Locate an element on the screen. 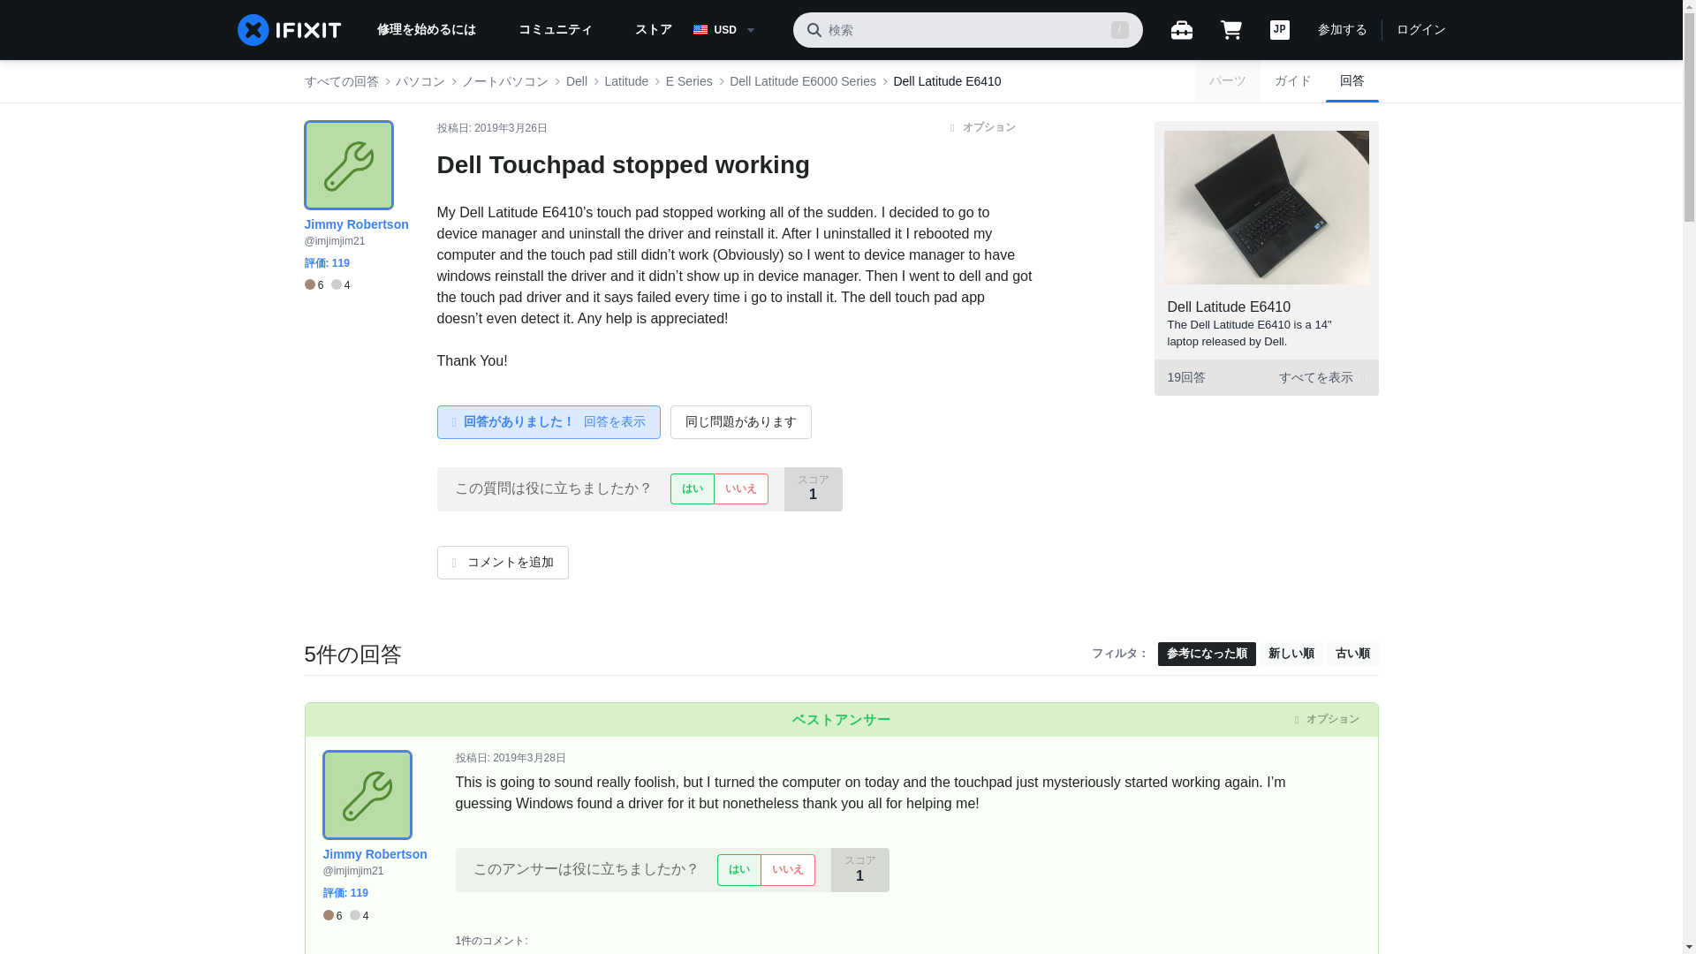 The width and height of the screenshot is (1696, 954). 6 4 is located at coordinates (326, 285).